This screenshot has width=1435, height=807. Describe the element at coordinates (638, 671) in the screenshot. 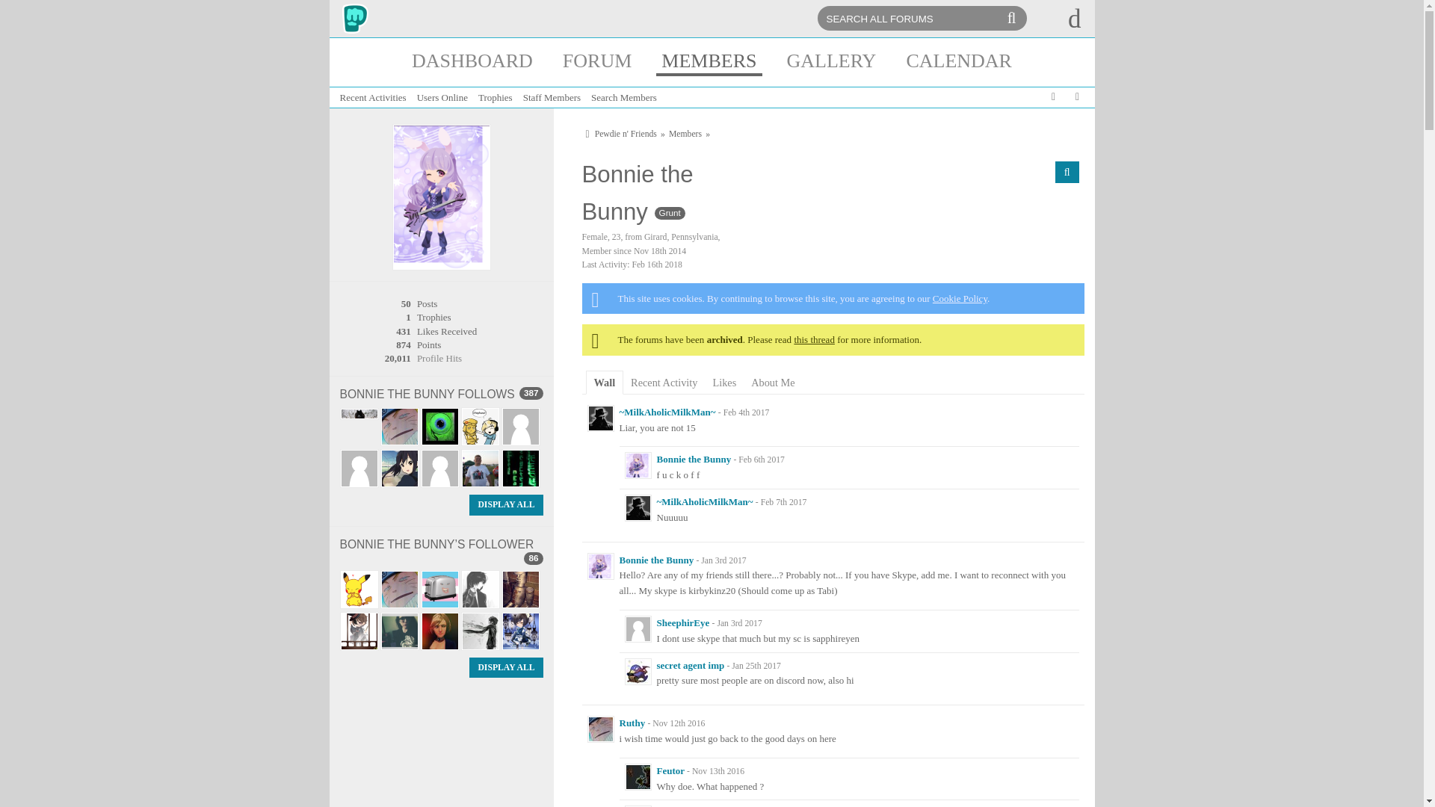

I see `secret agent imp` at that location.